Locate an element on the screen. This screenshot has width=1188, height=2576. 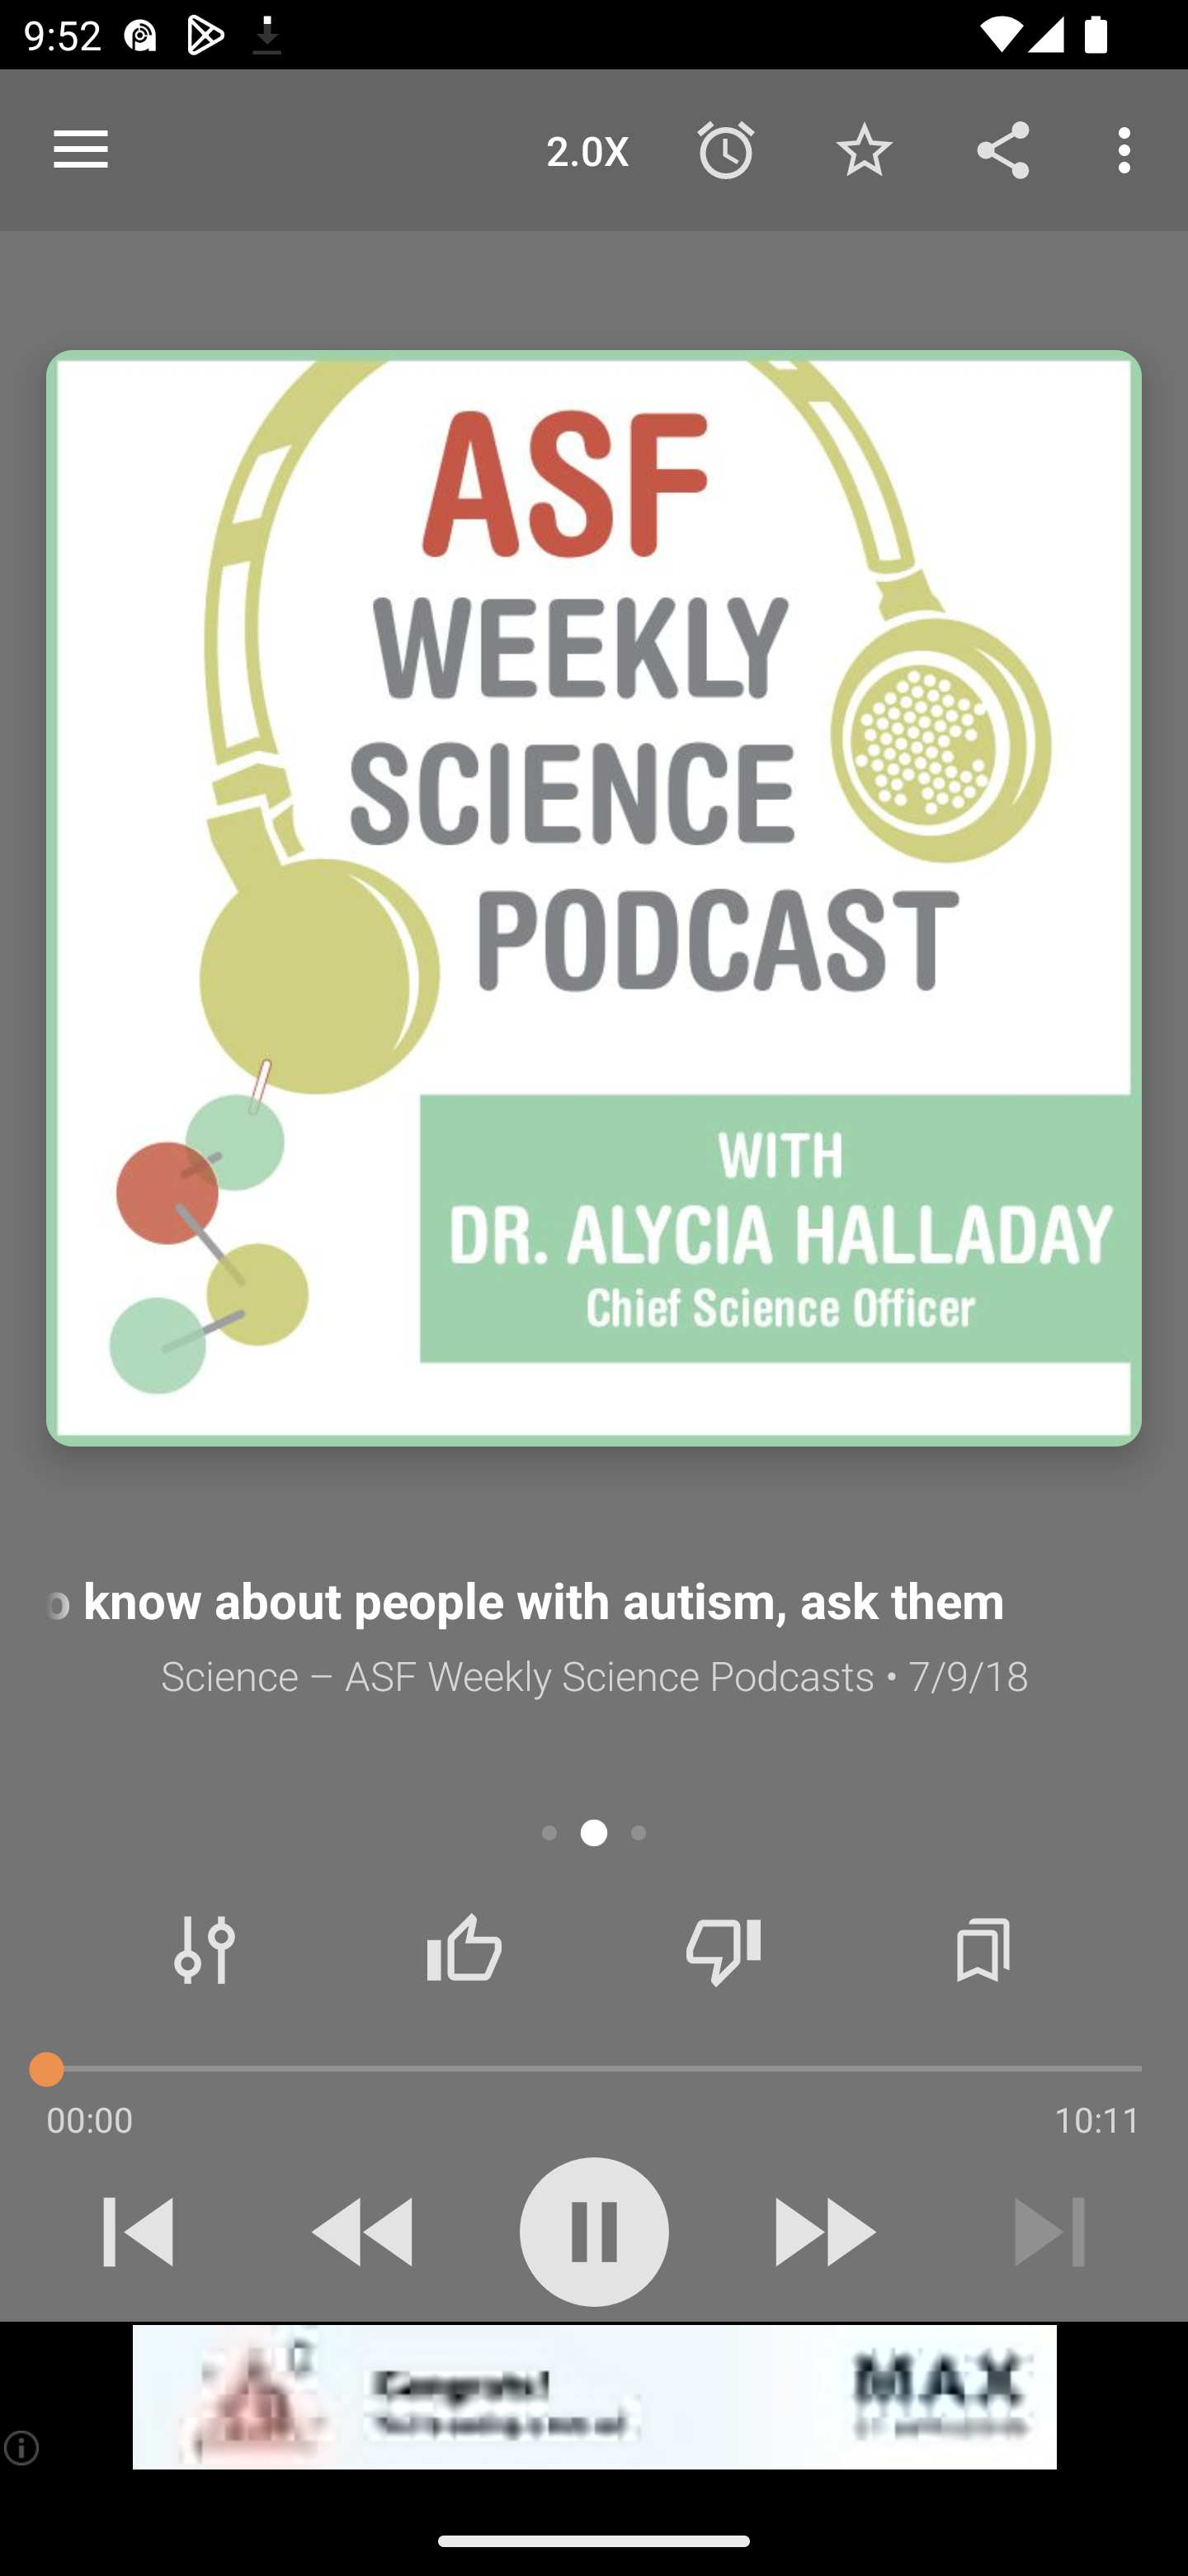
Thumbs up is located at coordinates (464, 1950).